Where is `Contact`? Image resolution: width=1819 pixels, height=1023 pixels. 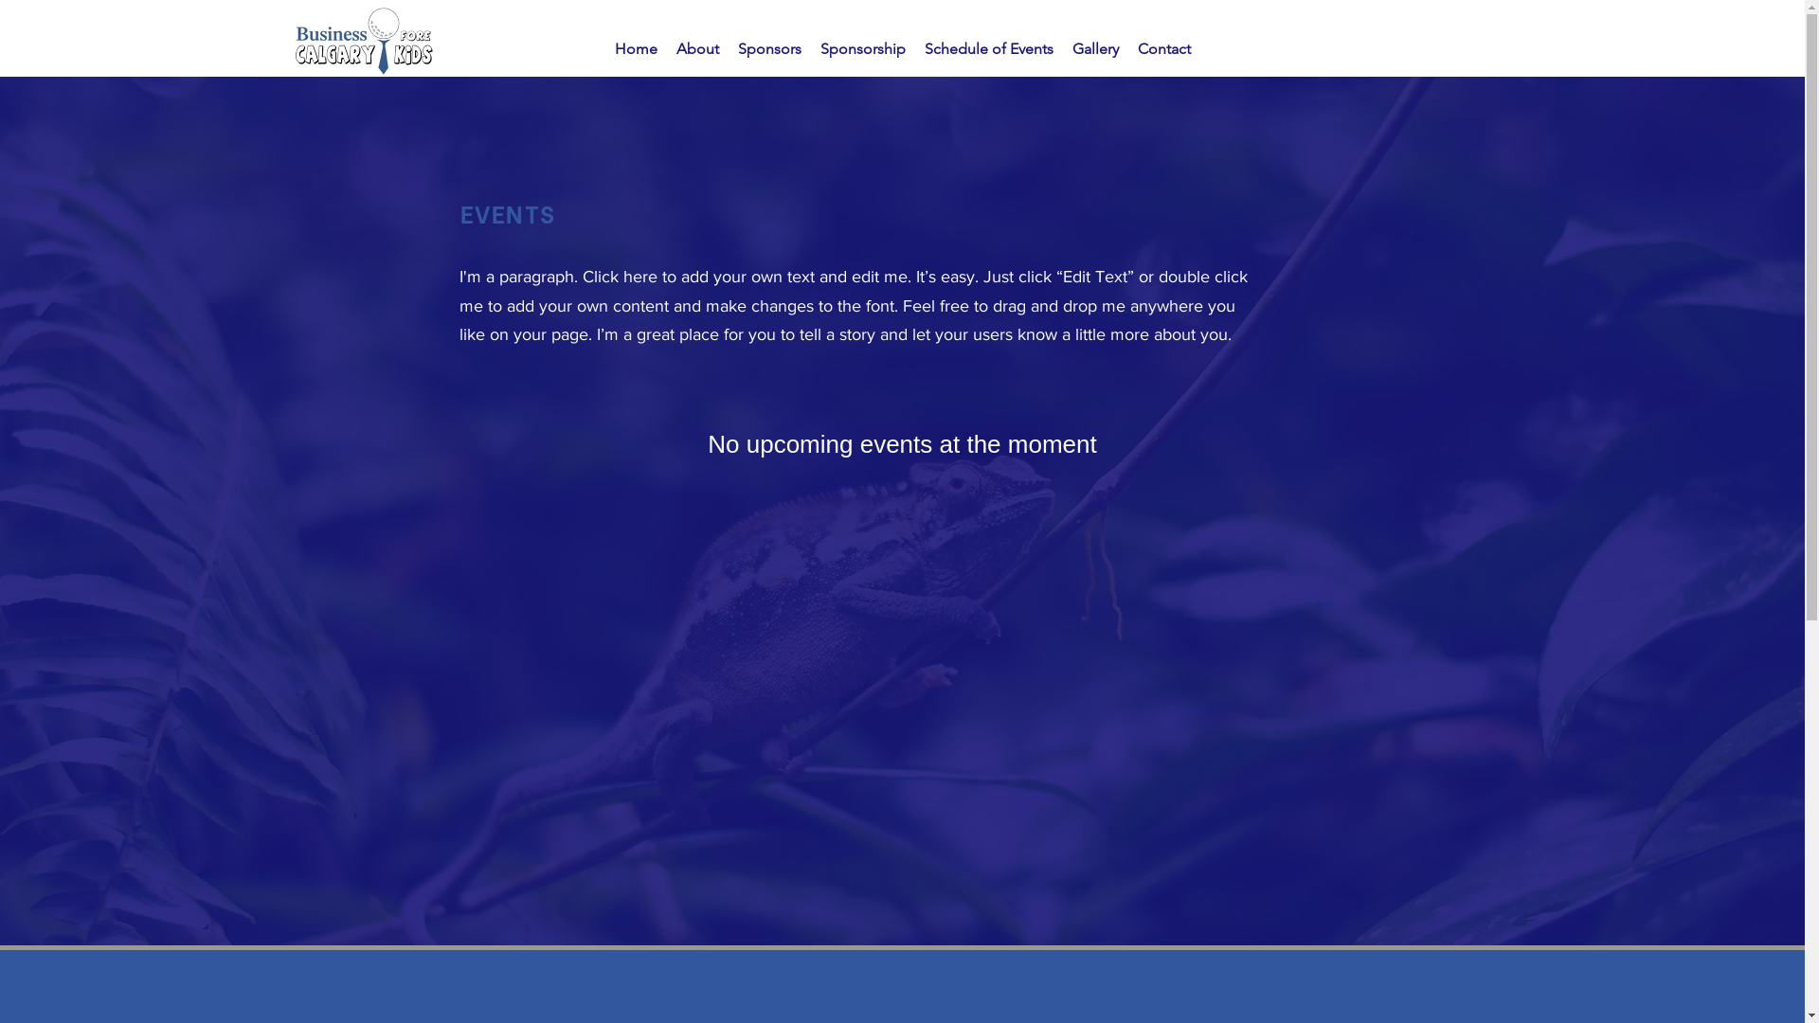 Contact is located at coordinates (1163, 49).